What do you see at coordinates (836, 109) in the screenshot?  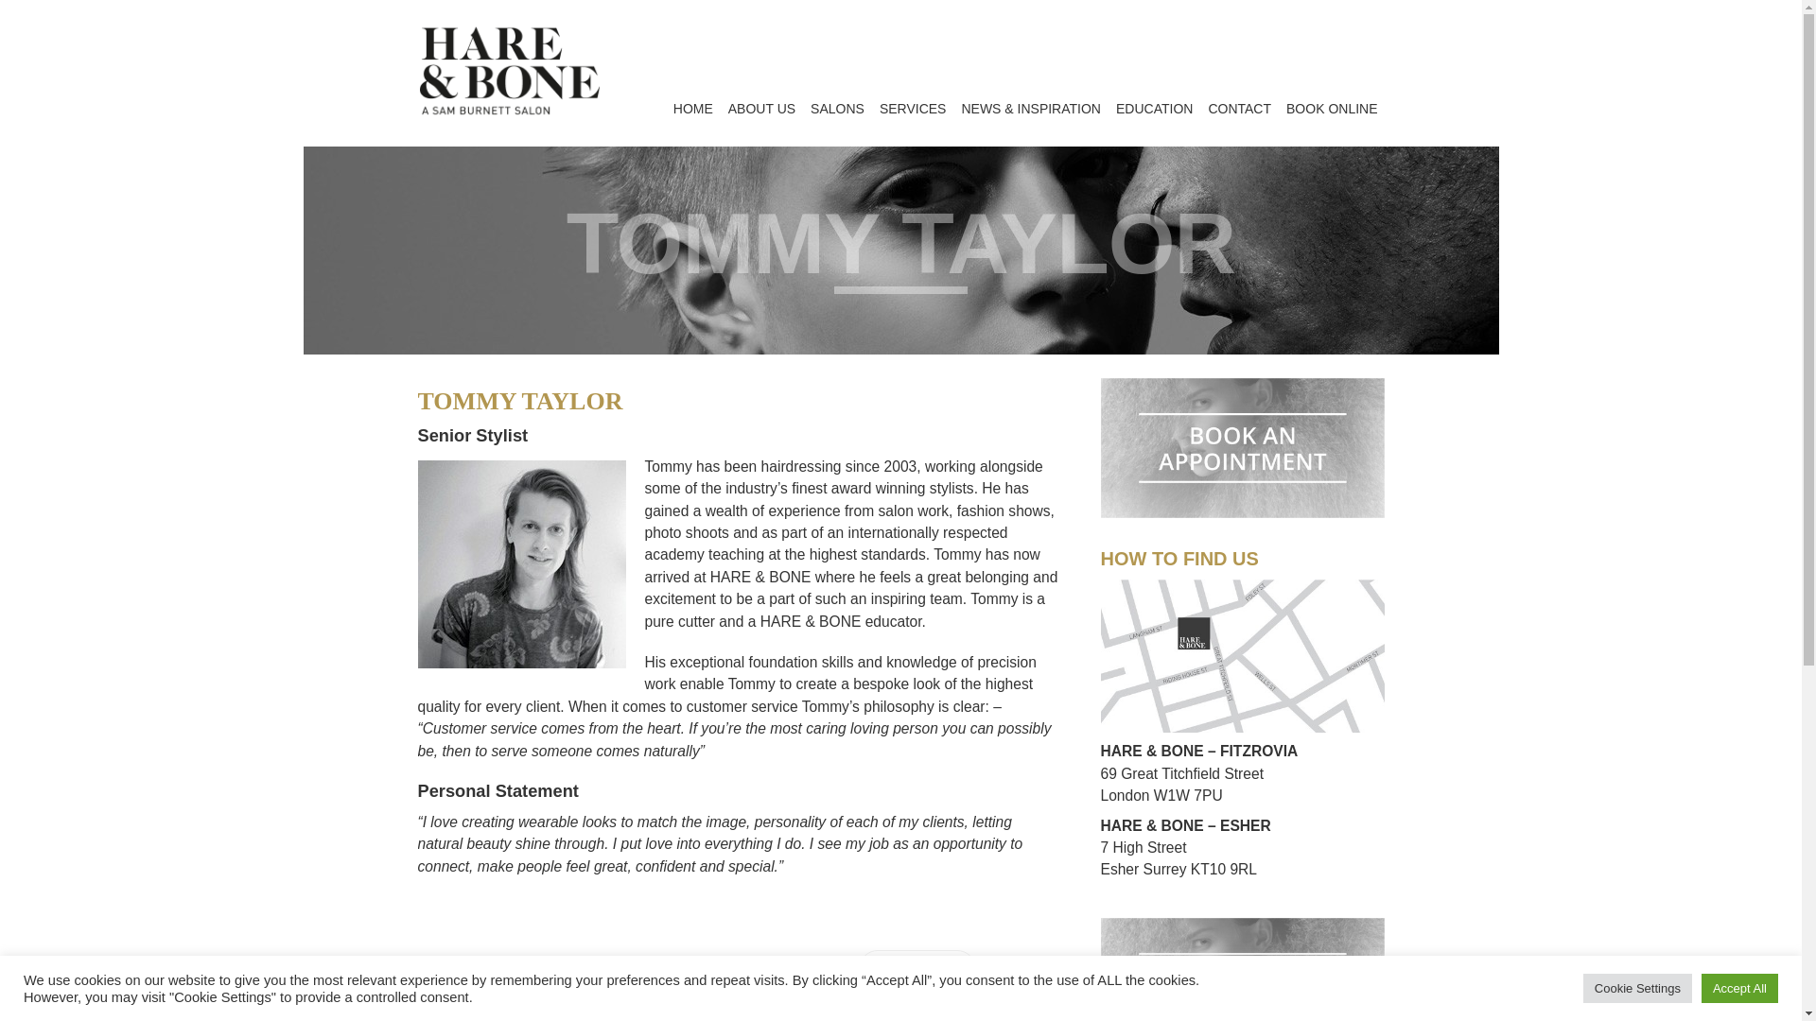 I see `SALONS` at bounding box center [836, 109].